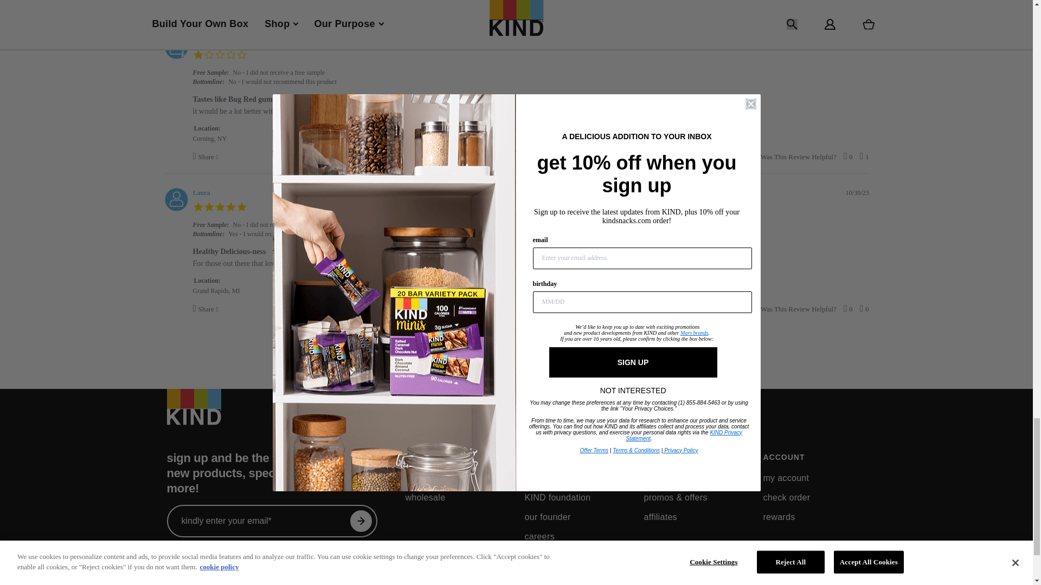 The width and height of the screenshot is (1041, 585). I want to click on Go to About Us, so click(576, 457).